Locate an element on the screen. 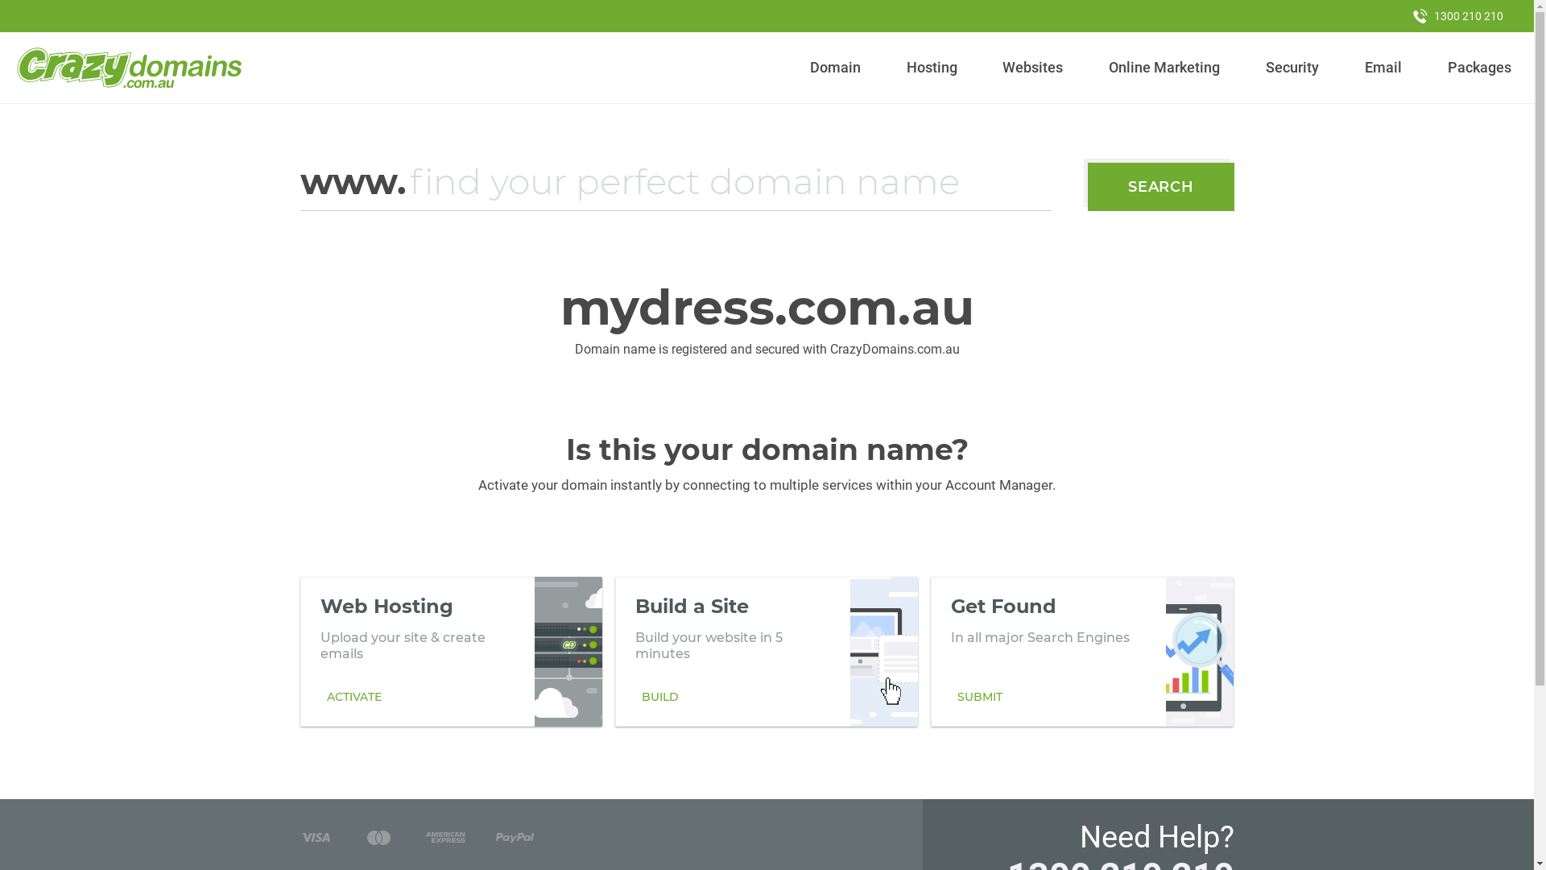 The image size is (1546, 870). 1300 210 210 is located at coordinates (1458, 16).